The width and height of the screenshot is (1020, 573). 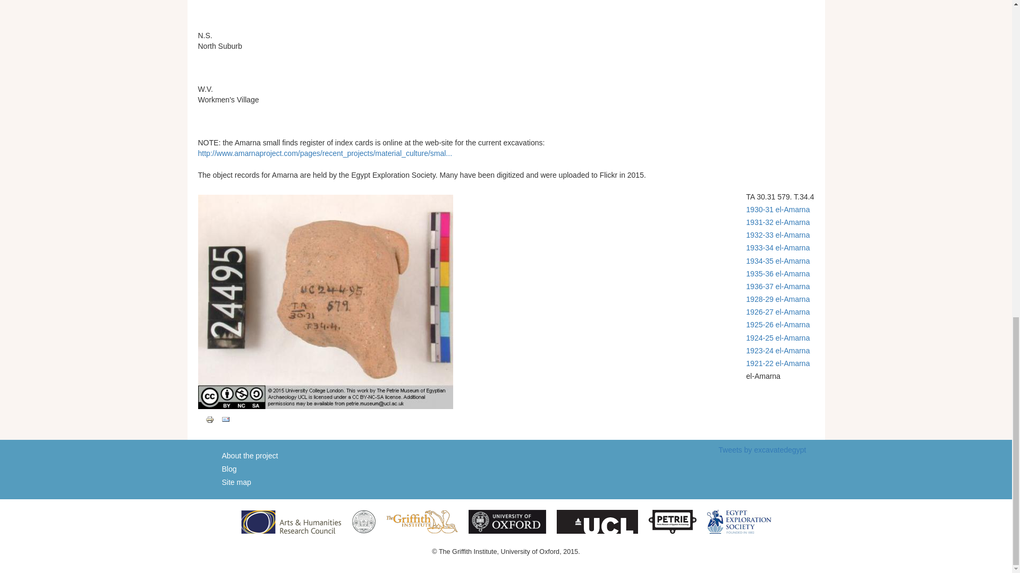 I want to click on Send by email, so click(x=225, y=420).